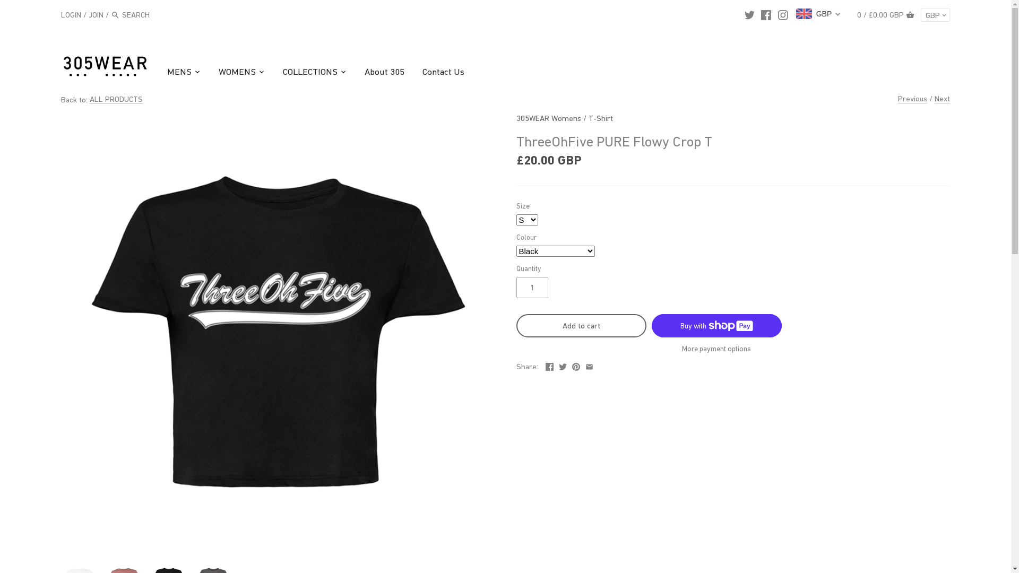  What do you see at coordinates (589, 365) in the screenshot?
I see `Email` at bounding box center [589, 365].